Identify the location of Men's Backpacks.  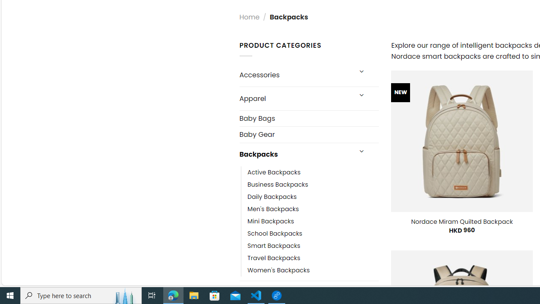
(273, 209).